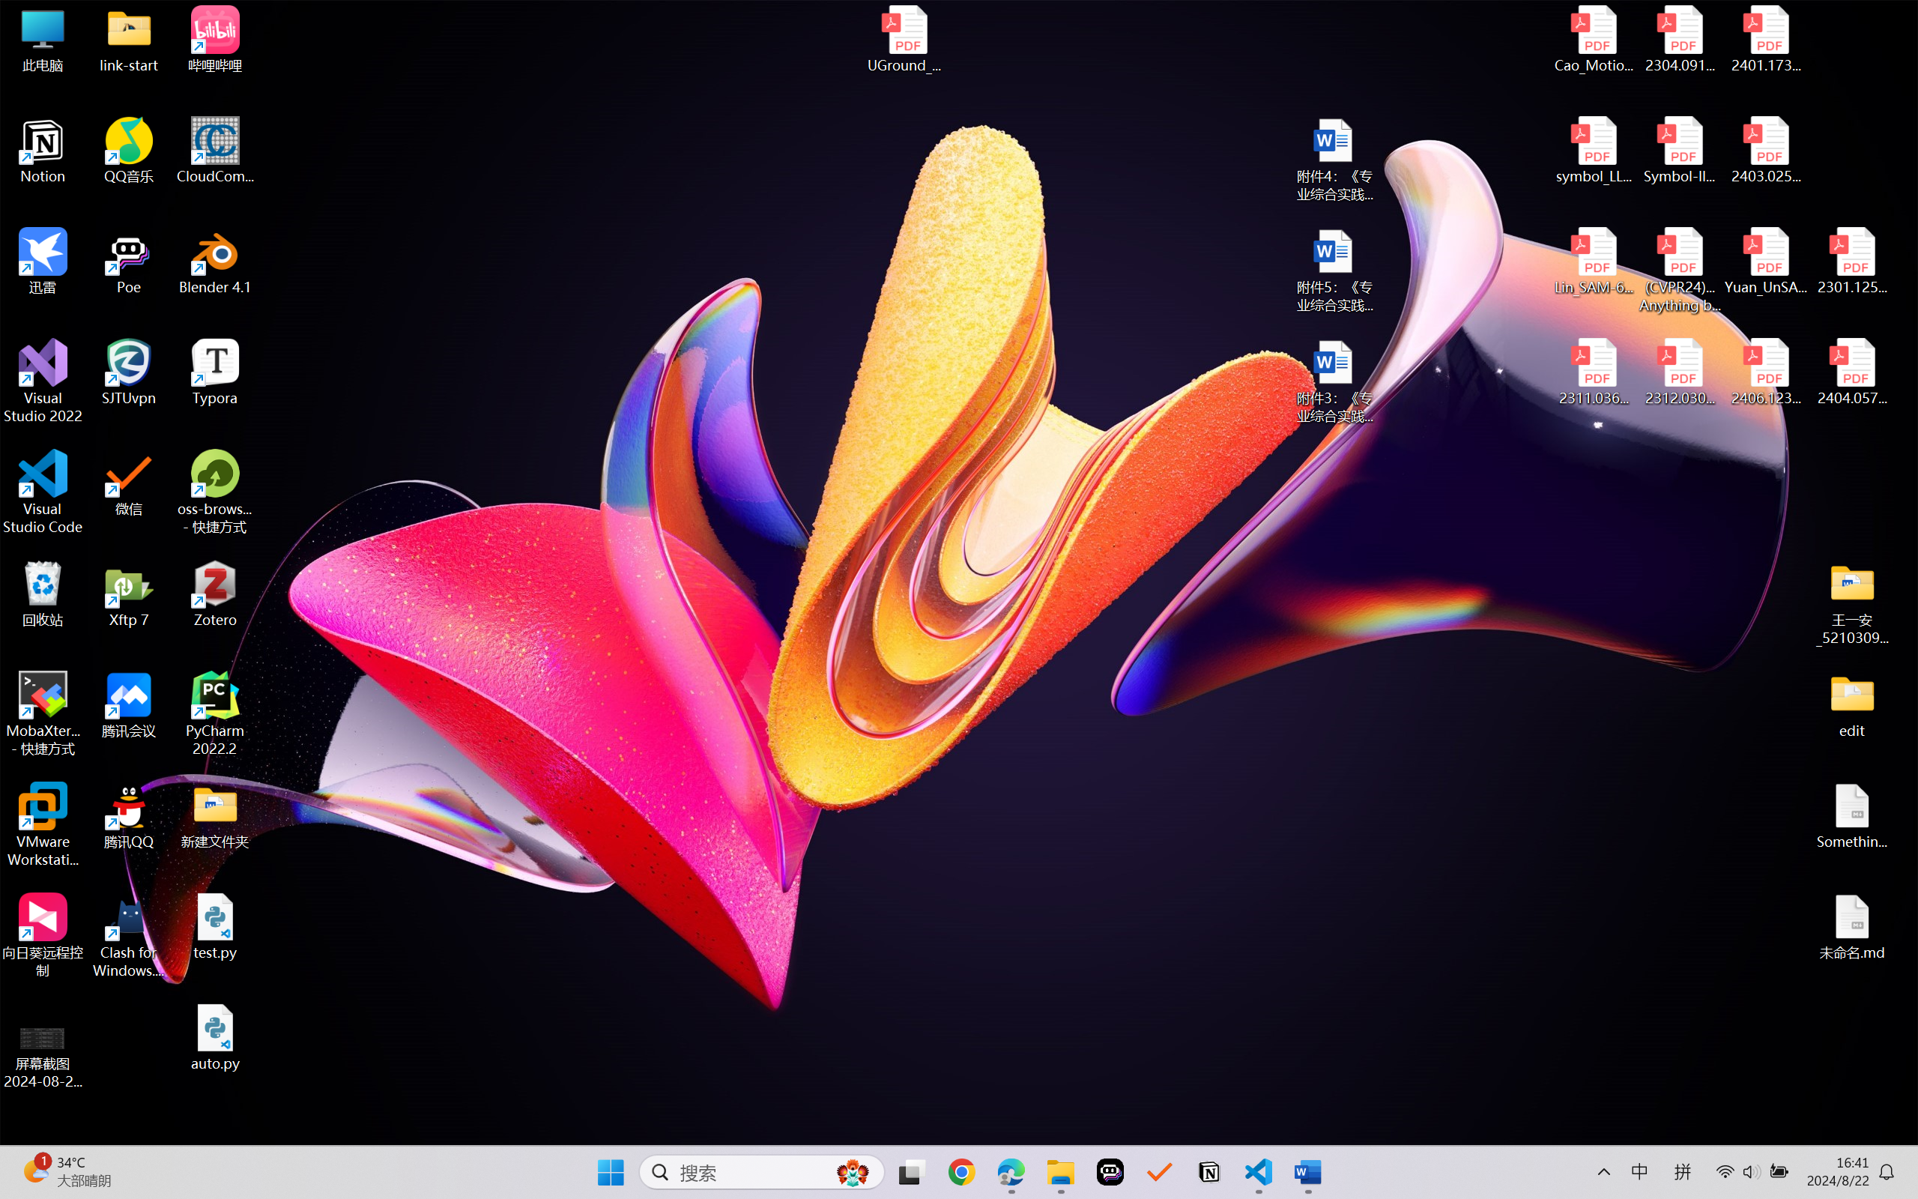 This screenshot has height=1199, width=1918. I want to click on CloudCompare, so click(216, 151).